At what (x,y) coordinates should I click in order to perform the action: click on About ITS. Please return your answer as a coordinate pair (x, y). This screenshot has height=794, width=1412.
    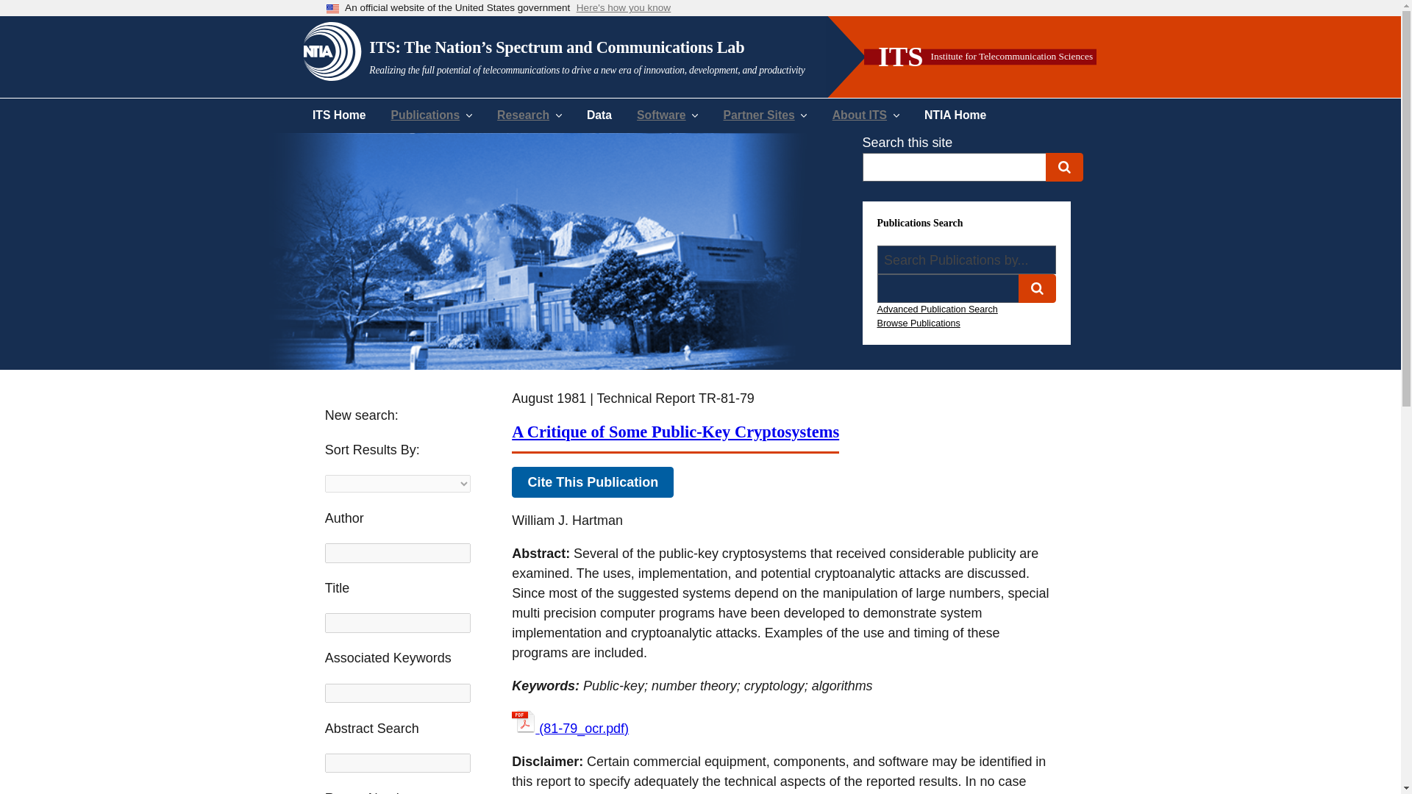
    Looking at the image, I should click on (866, 115).